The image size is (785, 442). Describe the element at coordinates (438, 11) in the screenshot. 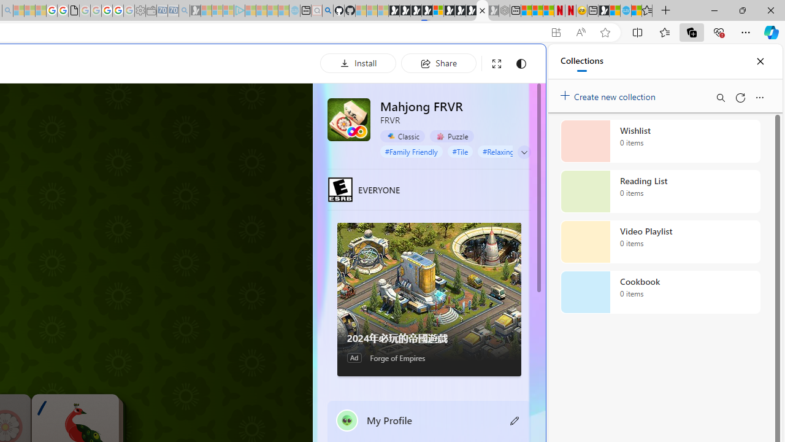

I see `Sign in to your account` at that location.